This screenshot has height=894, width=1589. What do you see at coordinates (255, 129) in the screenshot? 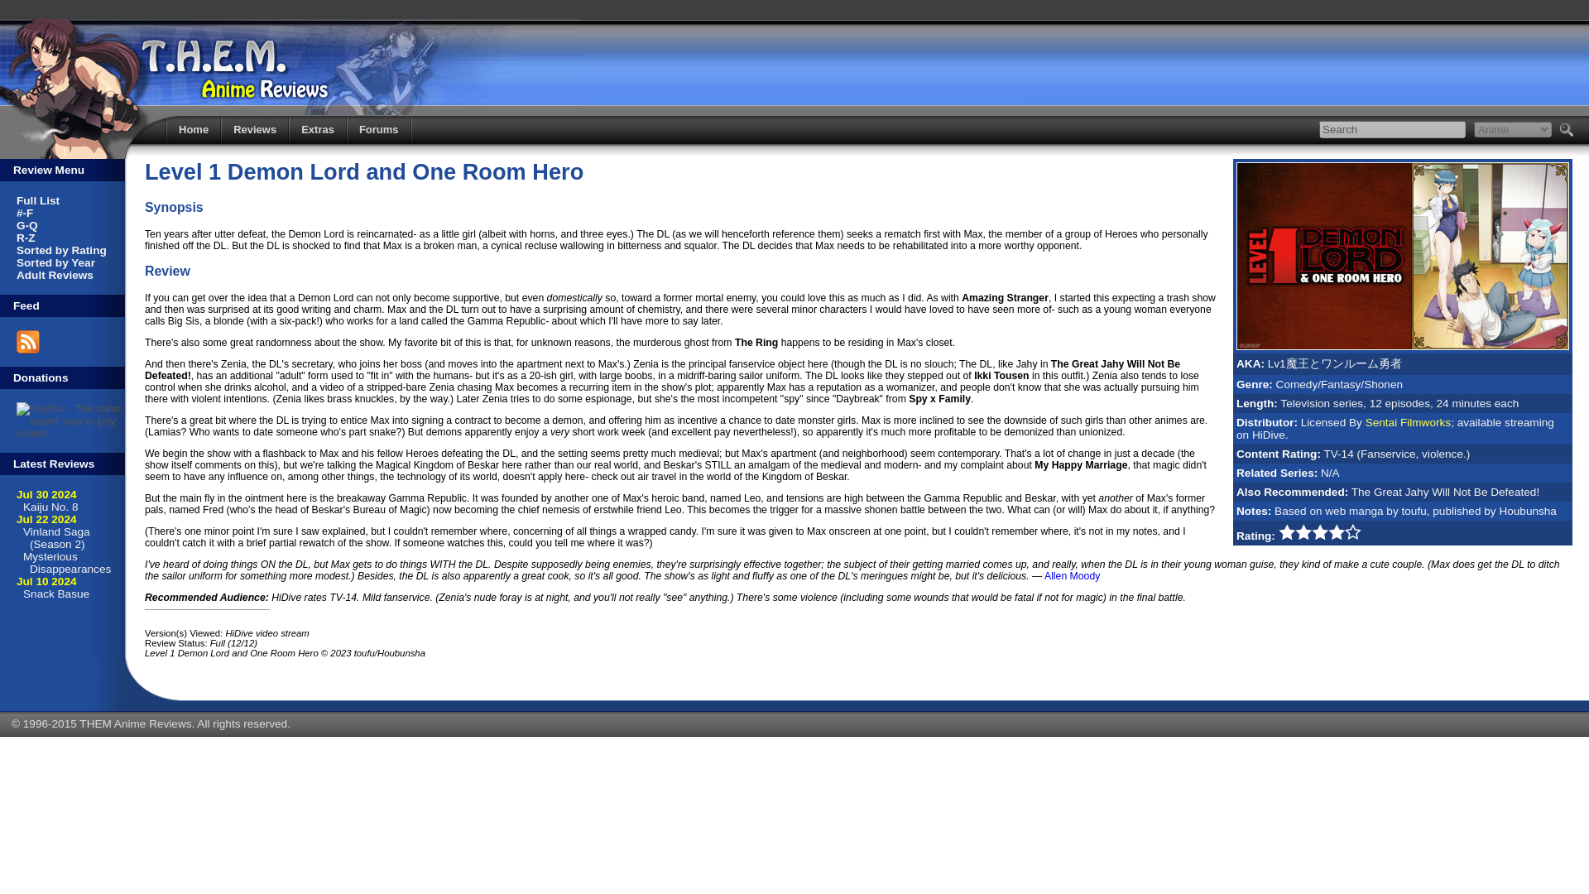
I see `Reviews` at bounding box center [255, 129].